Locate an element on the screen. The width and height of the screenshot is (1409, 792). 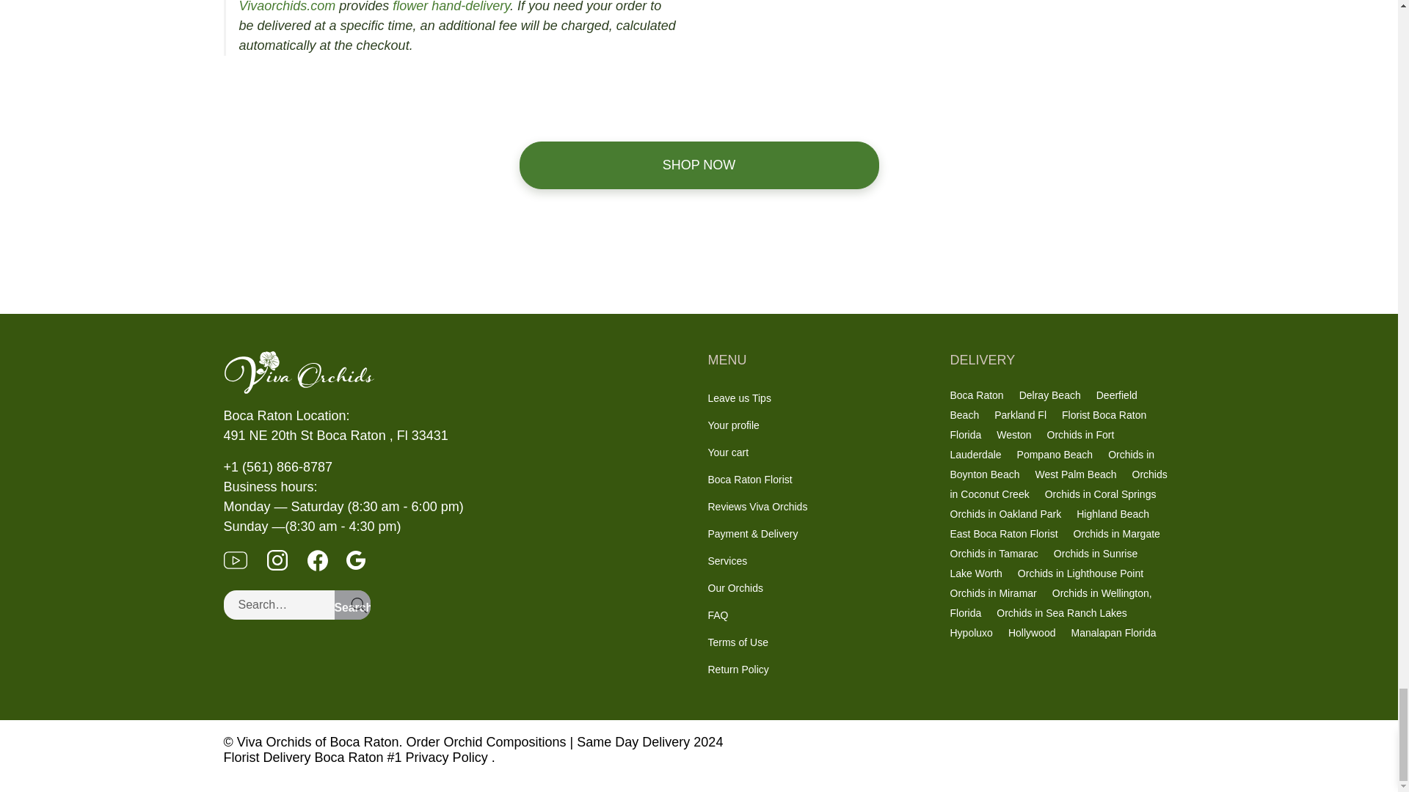
google florist orchids of Boca is located at coordinates (363, 559).